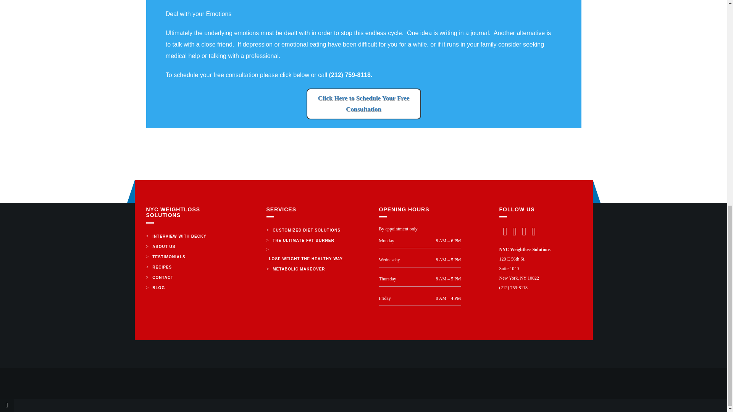  What do you see at coordinates (168, 256) in the screenshot?
I see `TESTIMONIALS` at bounding box center [168, 256].